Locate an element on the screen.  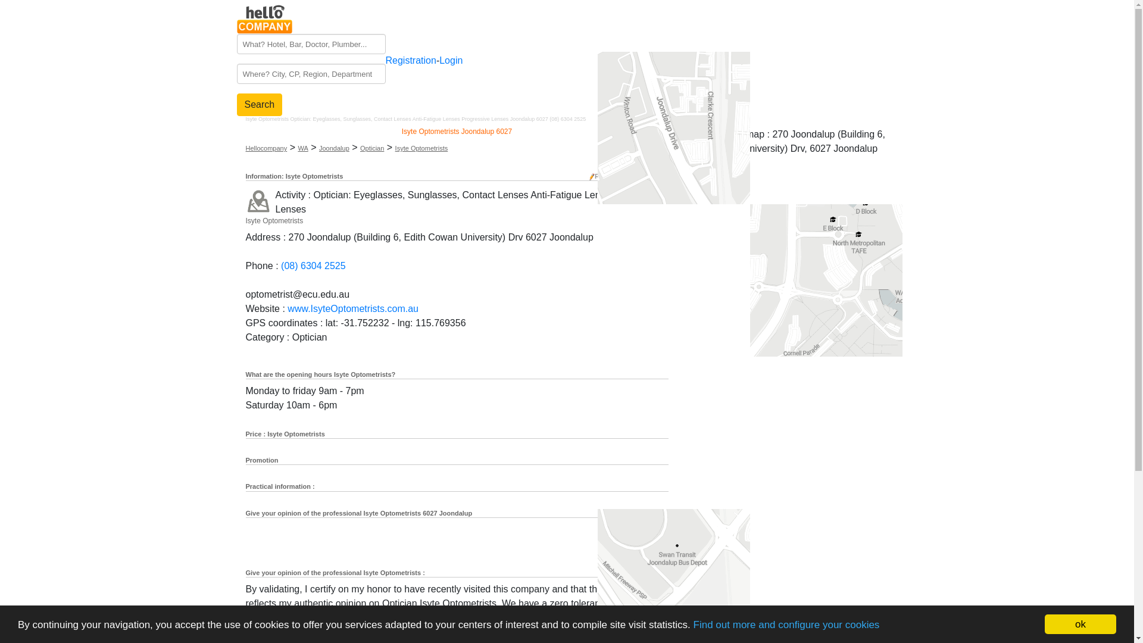
Isyte Optometrists is located at coordinates (421, 148).